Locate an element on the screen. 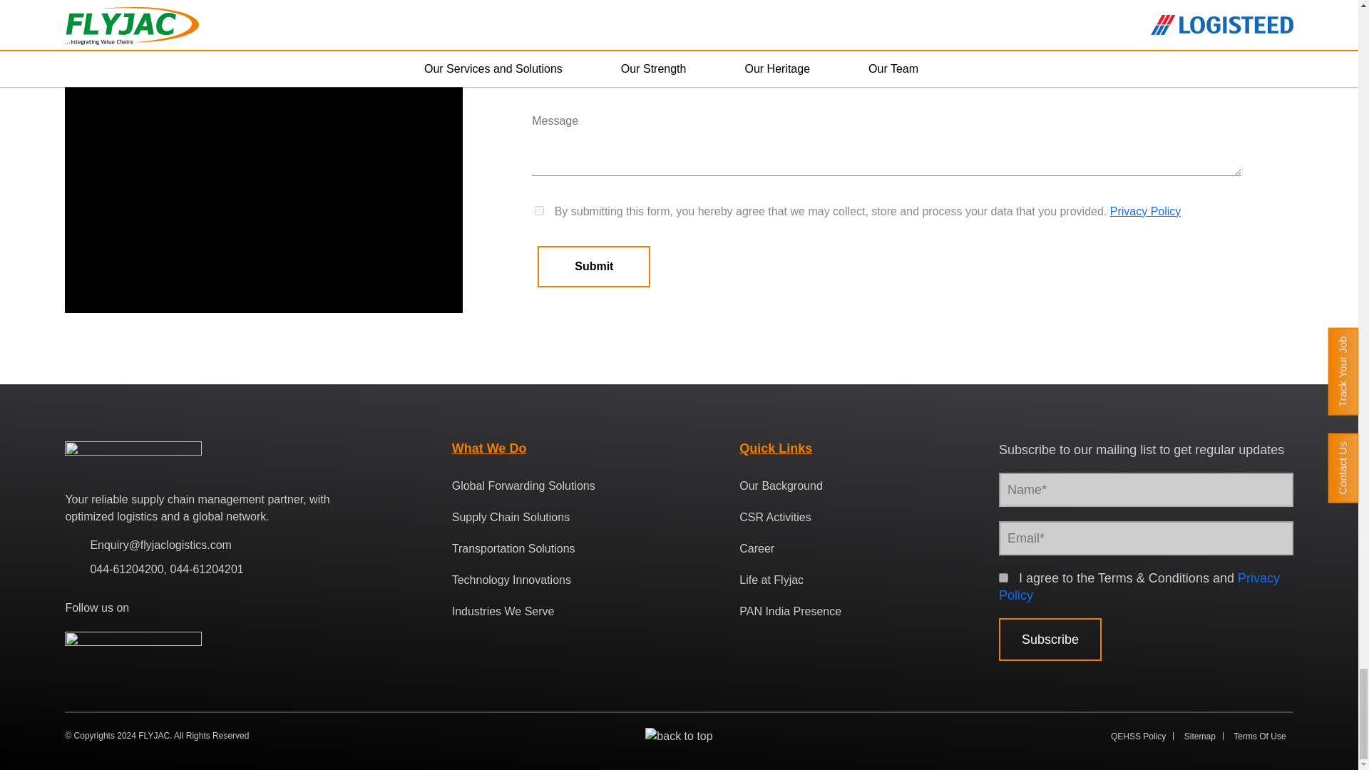 Image resolution: width=1369 pixels, height=770 pixels. 1 is located at coordinates (1003, 577).